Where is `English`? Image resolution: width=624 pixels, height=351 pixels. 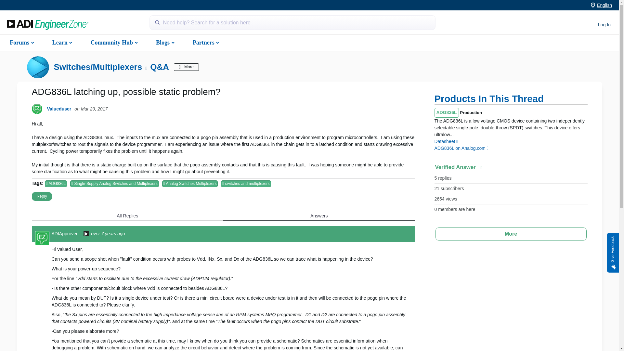 English is located at coordinates (604, 5).